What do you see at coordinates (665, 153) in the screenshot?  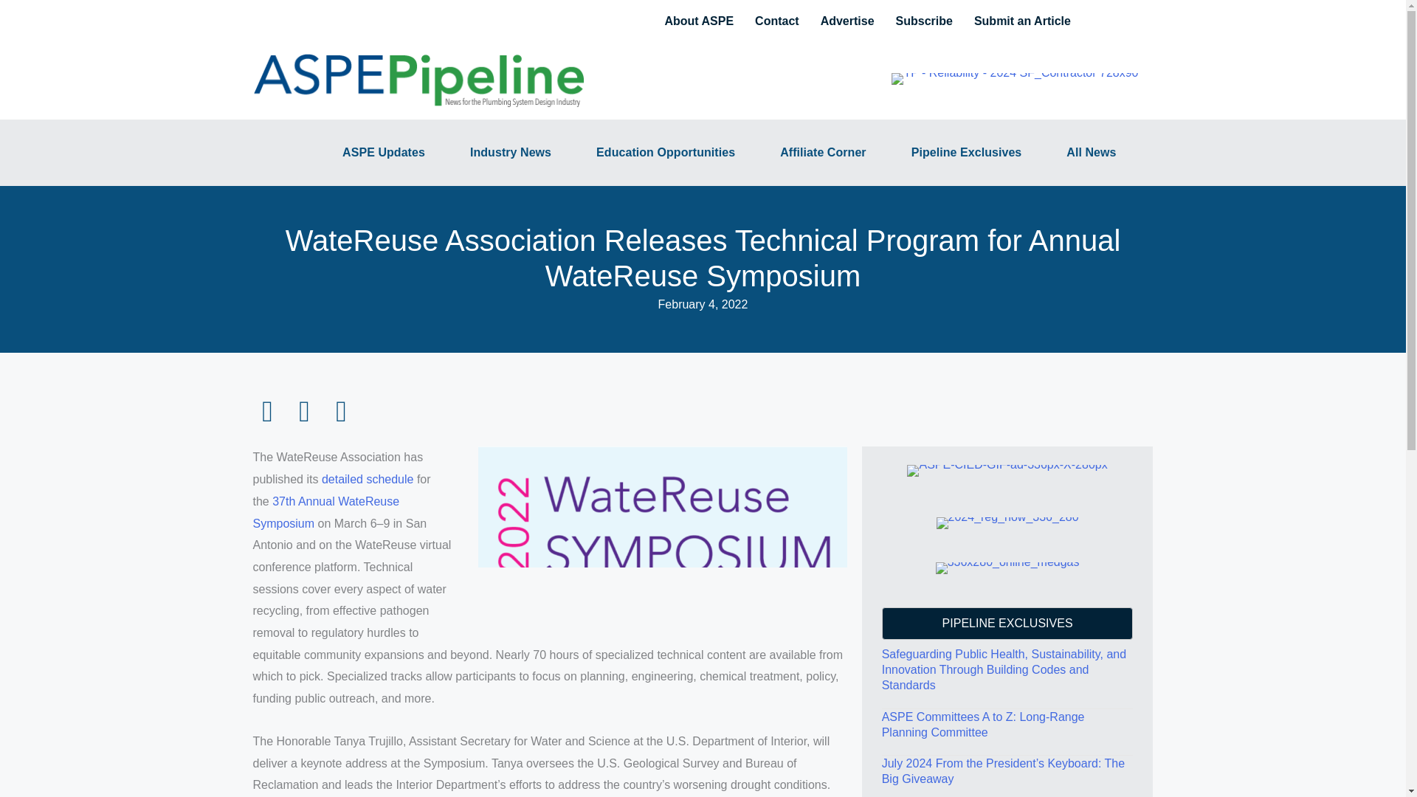 I see `Education Opportunities` at bounding box center [665, 153].